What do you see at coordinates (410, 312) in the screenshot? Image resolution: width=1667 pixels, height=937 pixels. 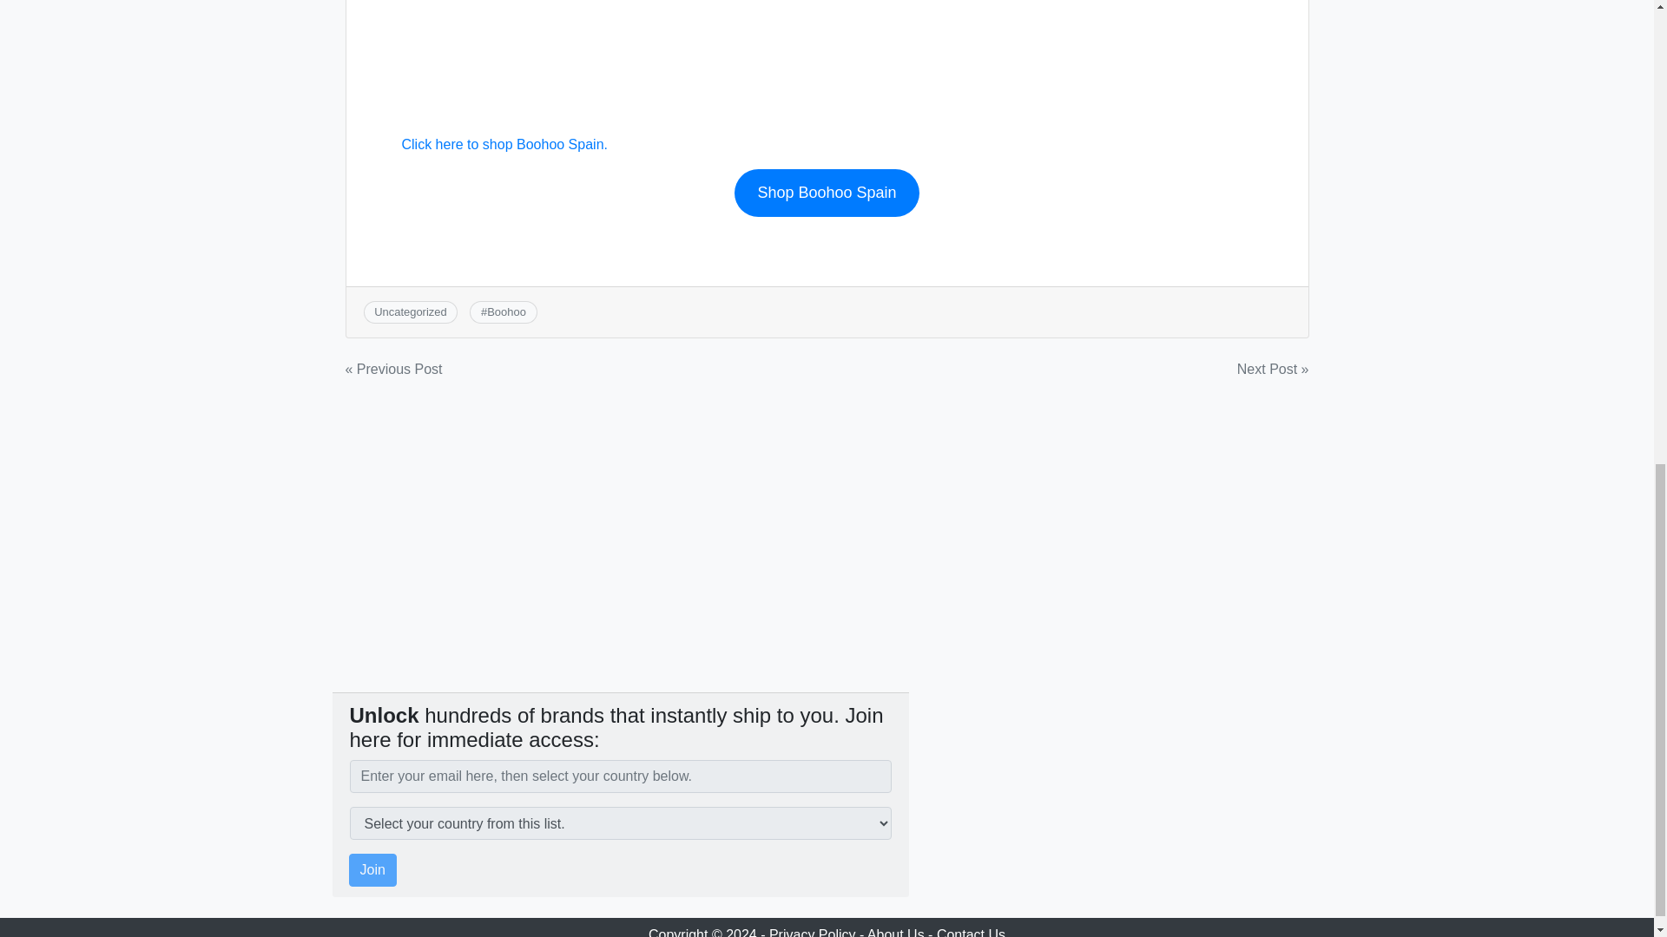 I see `Uncategorized` at bounding box center [410, 312].